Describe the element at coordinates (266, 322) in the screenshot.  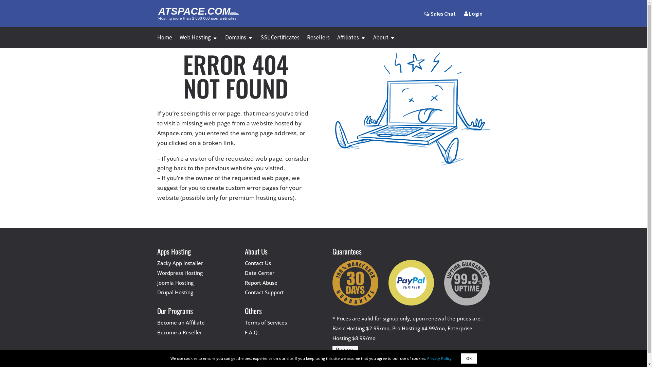
I see `Terms of Services` at that location.